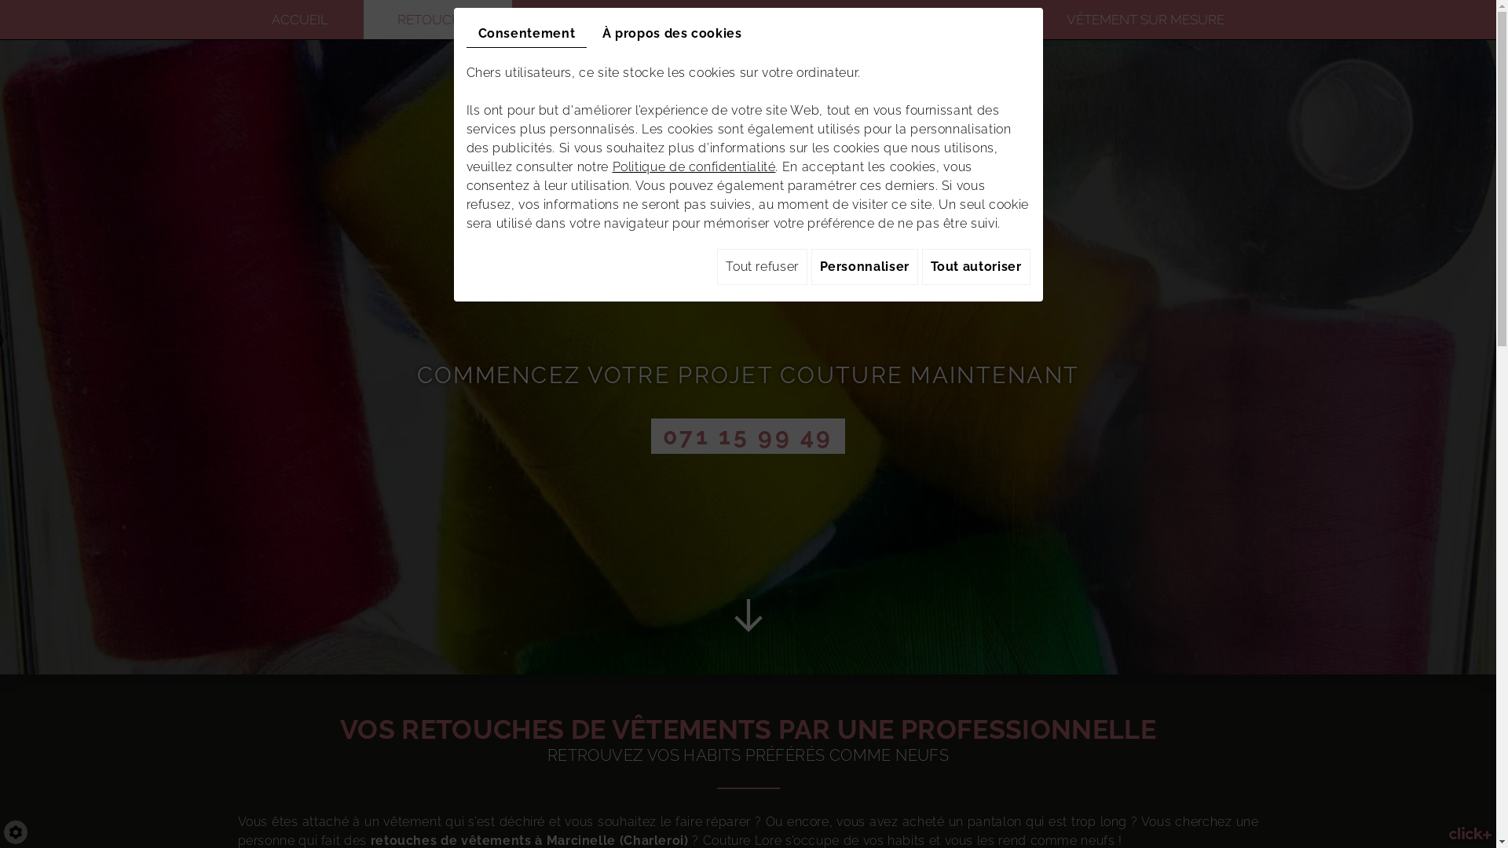  What do you see at coordinates (865, 267) in the screenshot?
I see `Personnaliser` at bounding box center [865, 267].